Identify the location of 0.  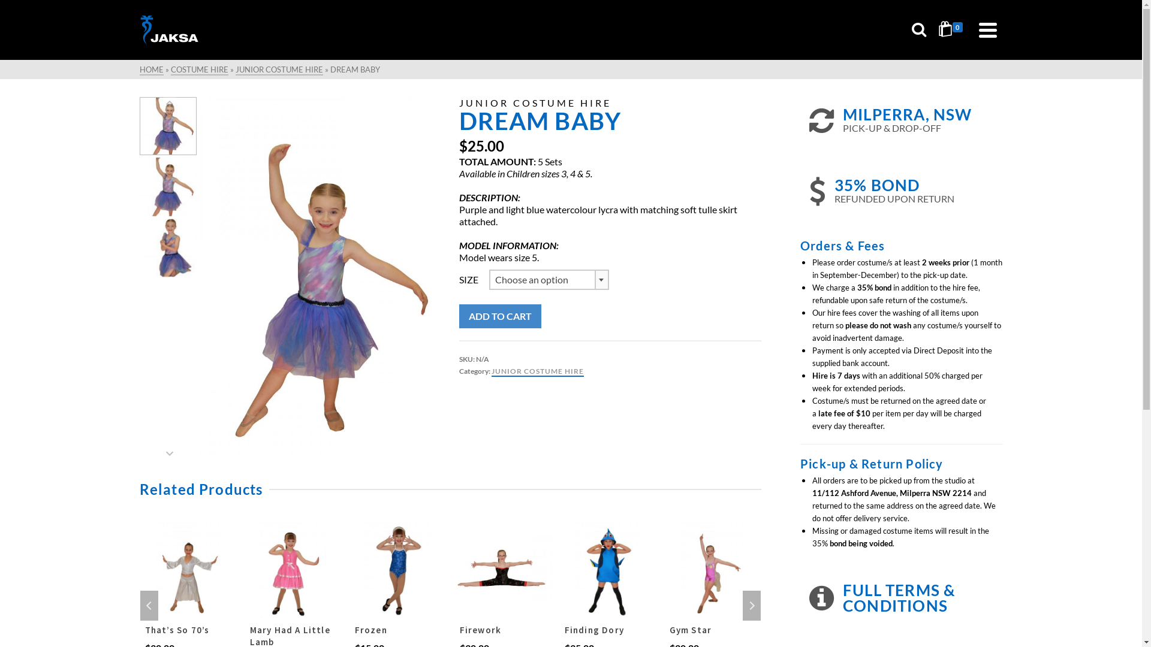
(952, 30).